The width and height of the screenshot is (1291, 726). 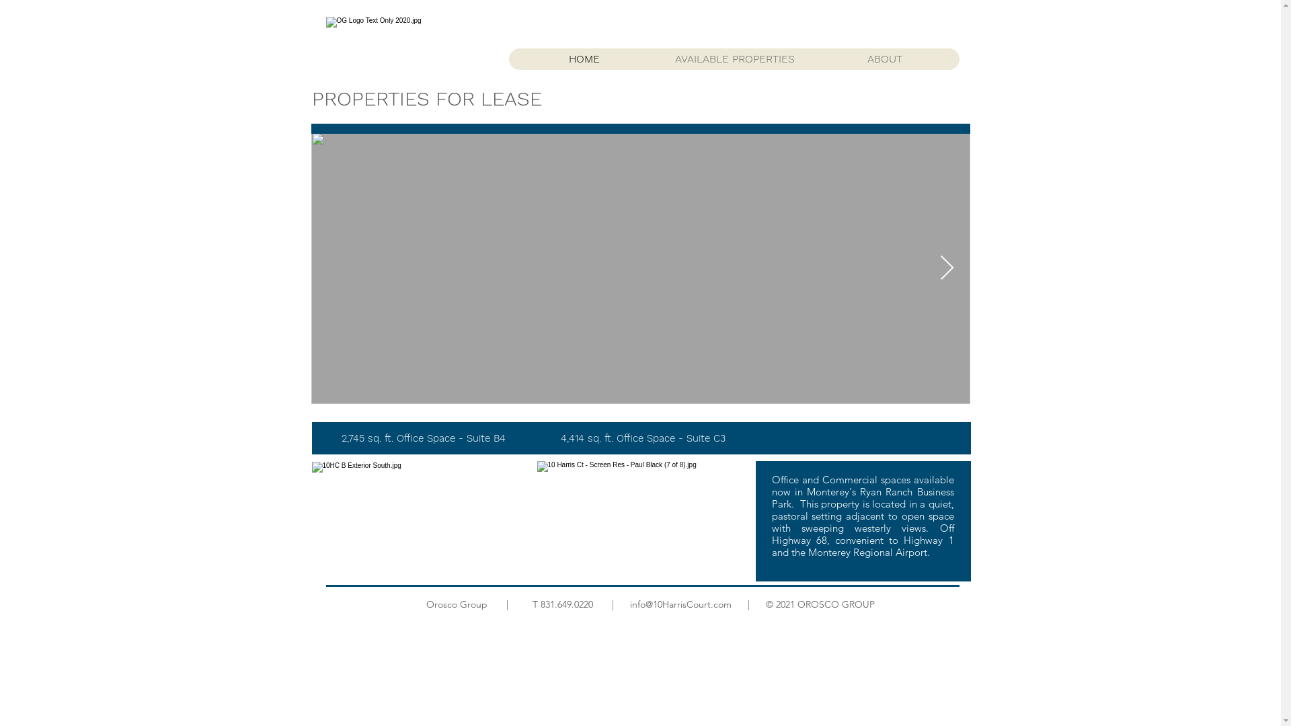 What do you see at coordinates (885, 59) in the screenshot?
I see `ABOUT` at bounding box center [885, 59].